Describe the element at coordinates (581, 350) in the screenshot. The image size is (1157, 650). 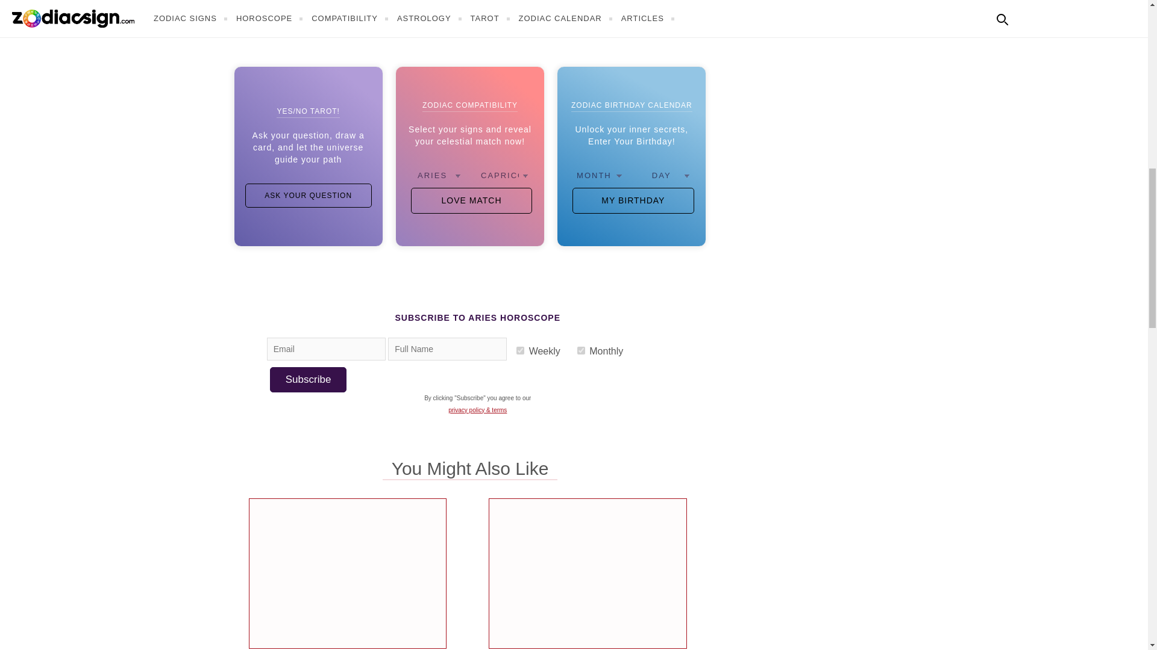
I see `monthly` at that location.